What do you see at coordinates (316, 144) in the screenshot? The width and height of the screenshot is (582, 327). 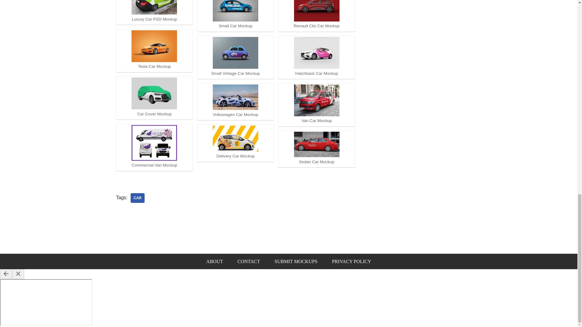 I see `Sedan Car Mockup` at bounding box center [316, 144].